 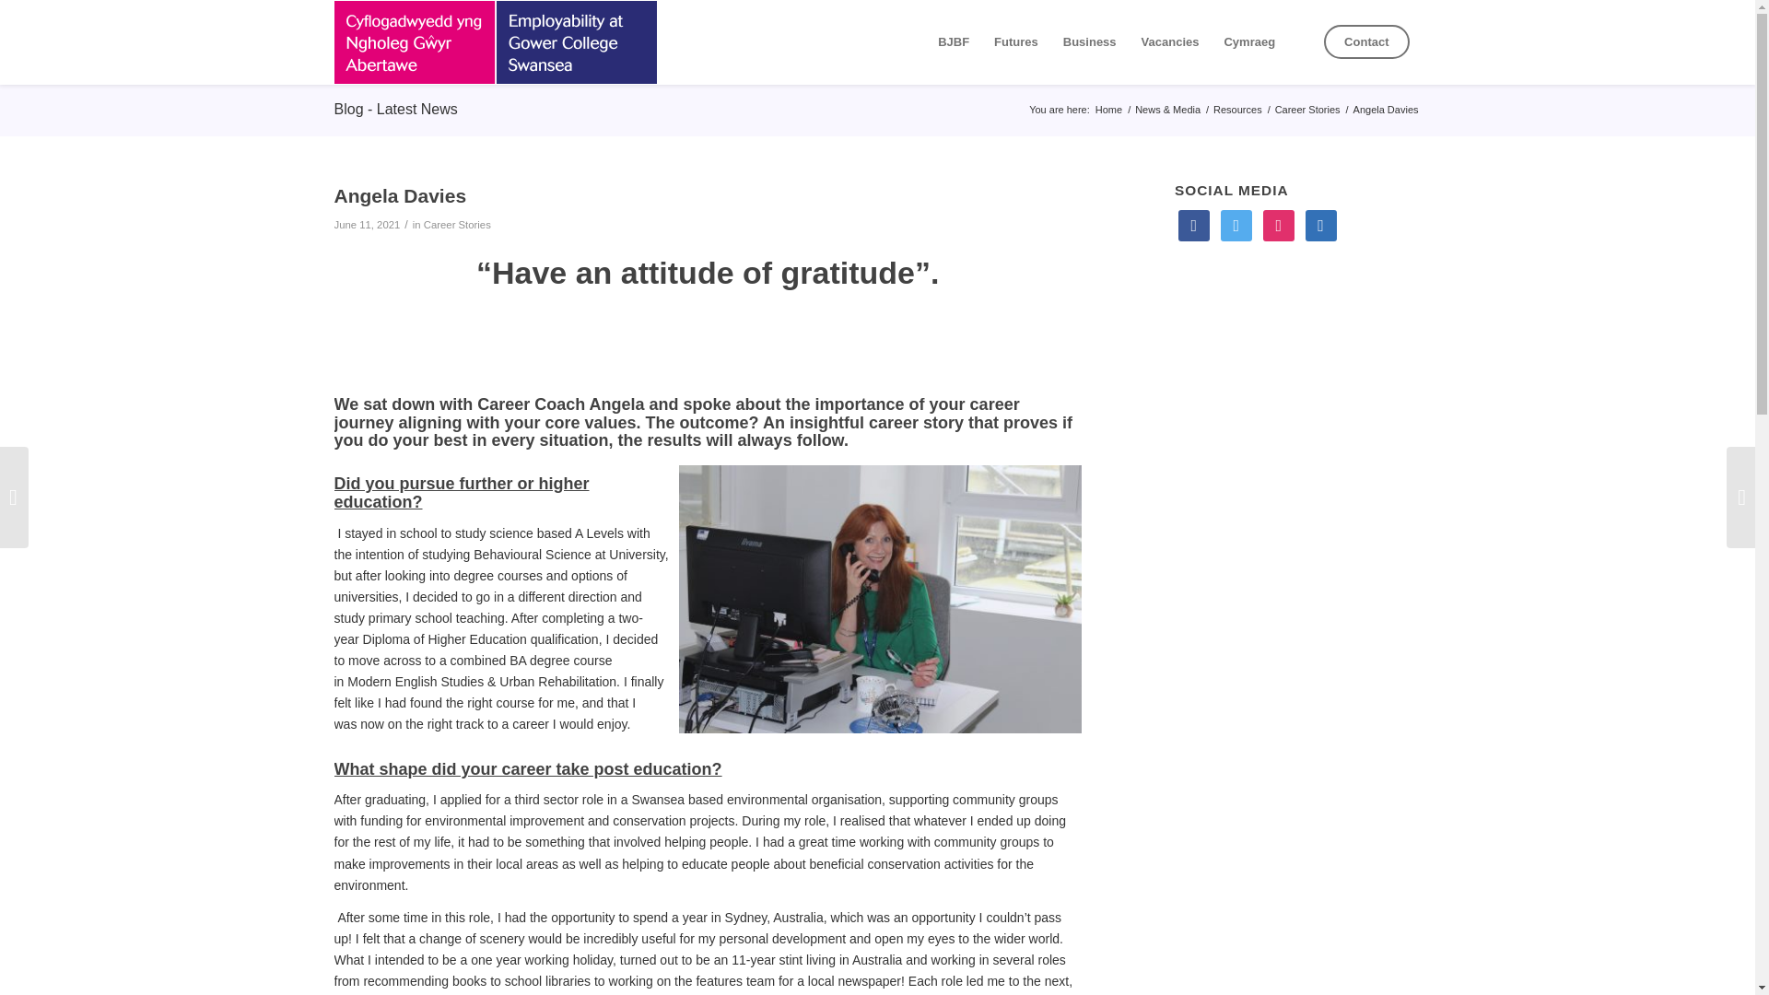 I want to click on twitter, so click(x=1236, y=223).